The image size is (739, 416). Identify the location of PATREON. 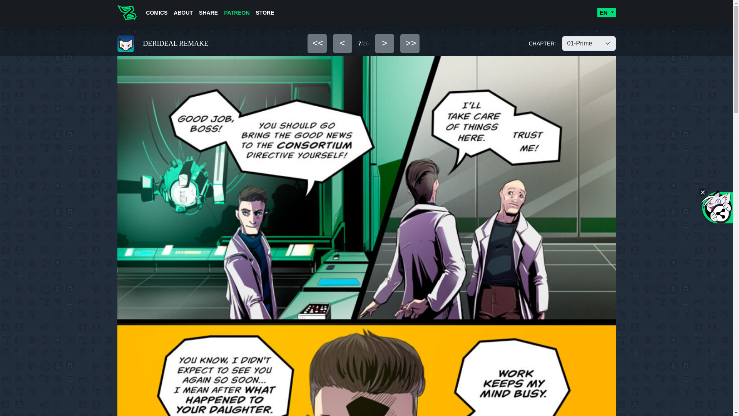
(237, 12).